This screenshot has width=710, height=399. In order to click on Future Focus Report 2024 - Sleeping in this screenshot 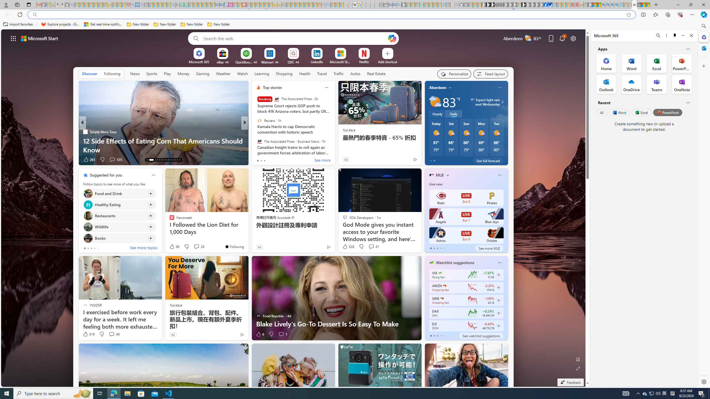, I will do `click(501, 5)`.